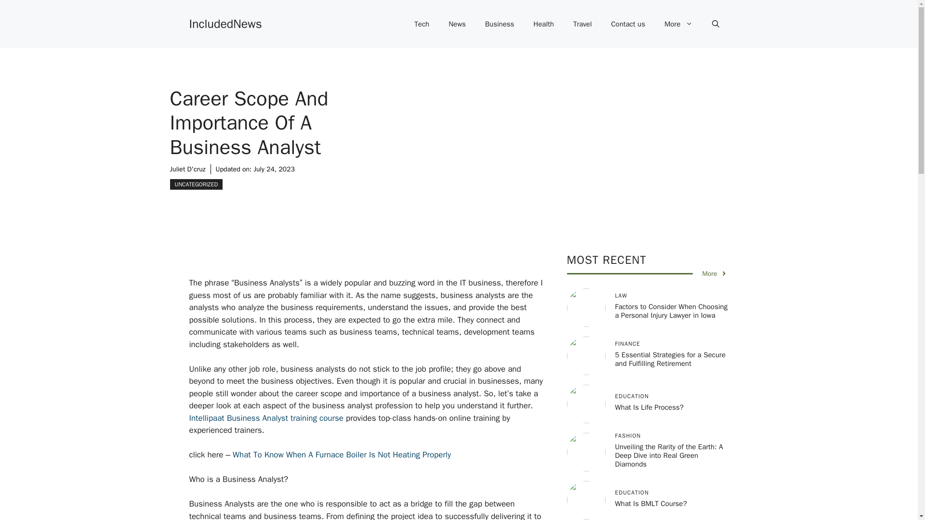  What do you see at coordinates (678, 24) in the screenshot?
I see `More` at bounding box center [678, 24].